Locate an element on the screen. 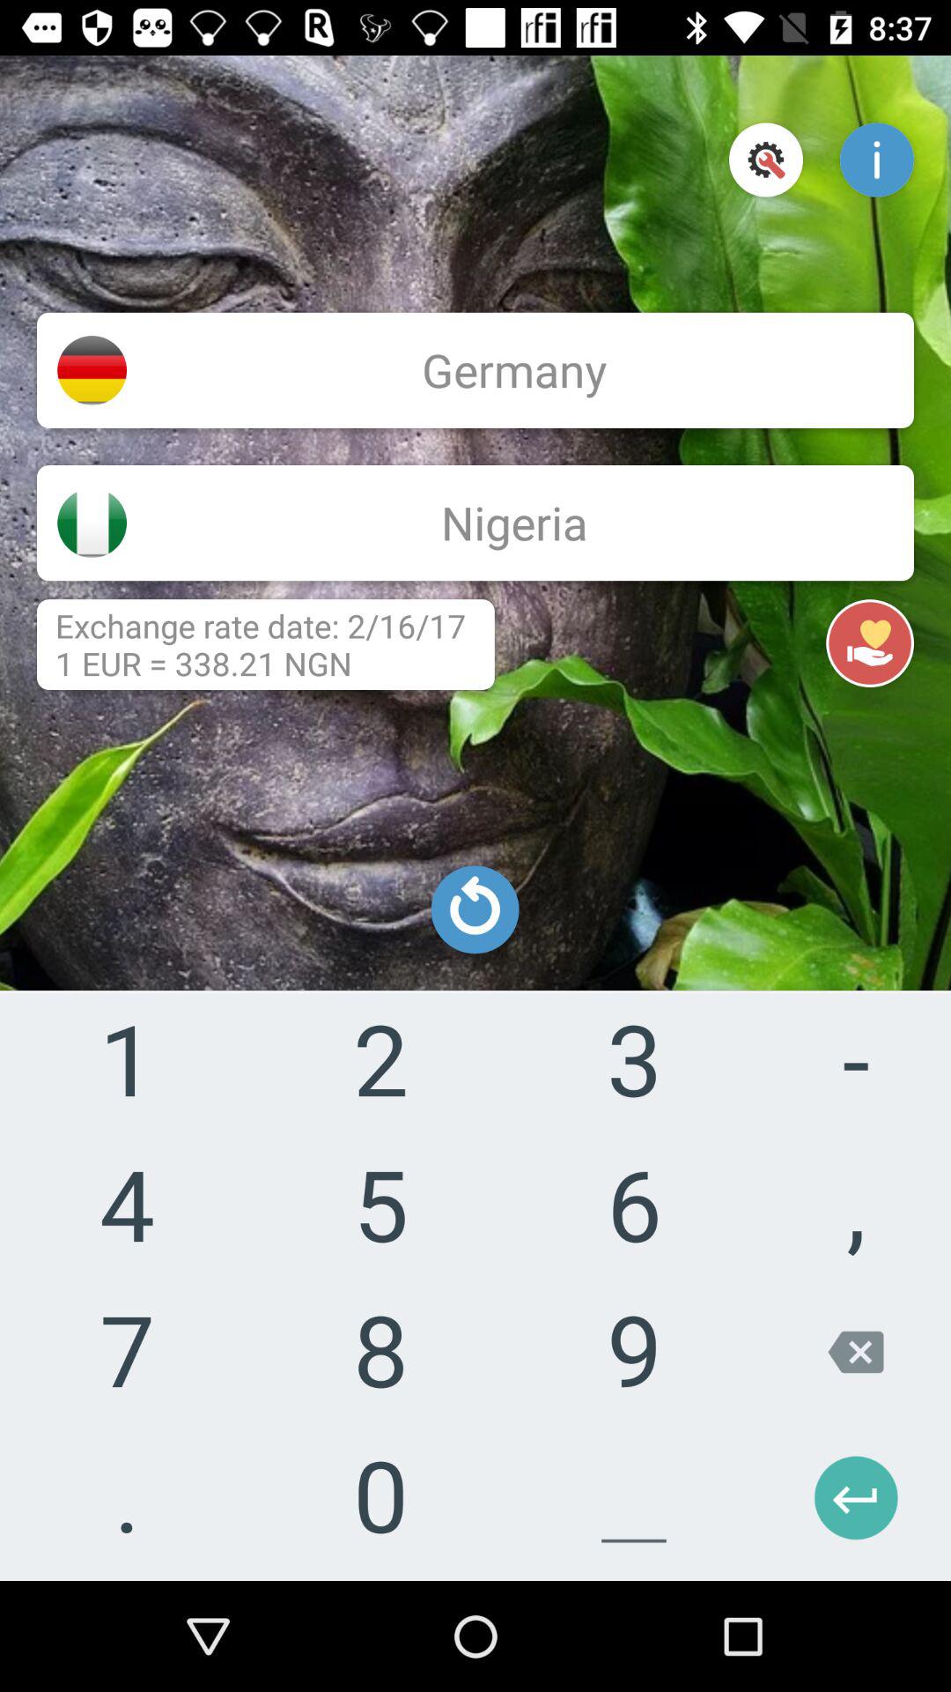  click the first button on the top right corner of the web page is located at coordinates (766, 160).